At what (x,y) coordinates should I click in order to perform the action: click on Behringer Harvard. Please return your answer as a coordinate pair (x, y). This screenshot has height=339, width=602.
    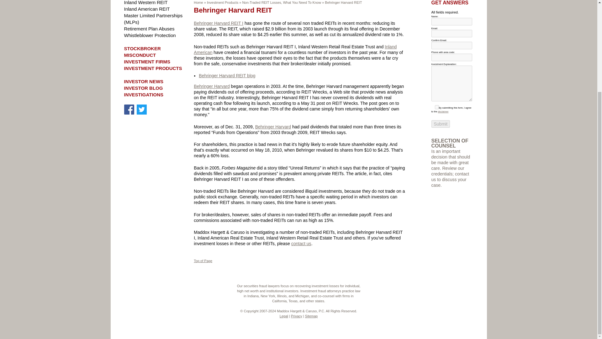
    Looking at the image, I should click on (273, 127).